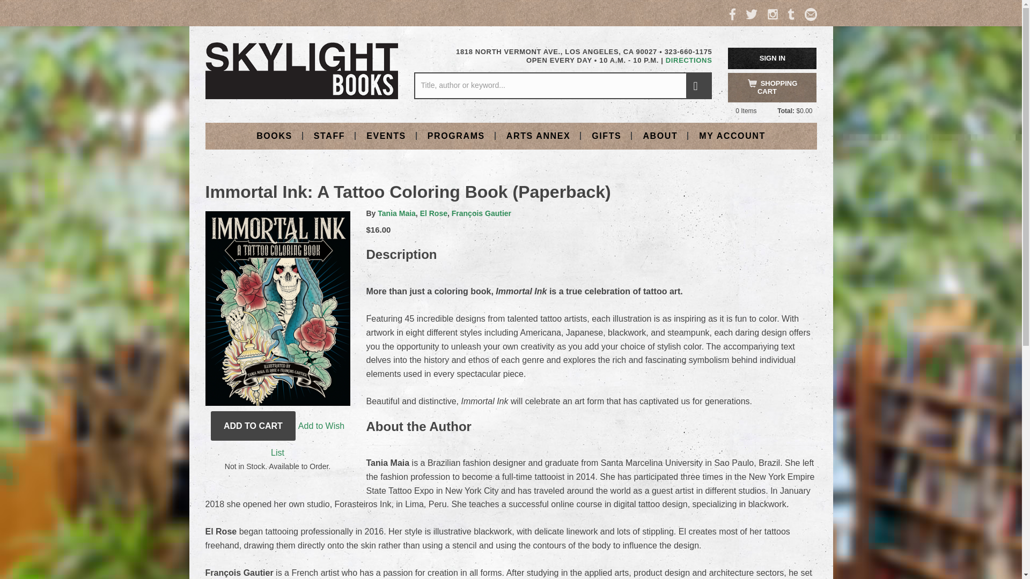  Describe the element at coordinates (772, 87) in the screenshot. I see `SHOPPING CART` at that location.